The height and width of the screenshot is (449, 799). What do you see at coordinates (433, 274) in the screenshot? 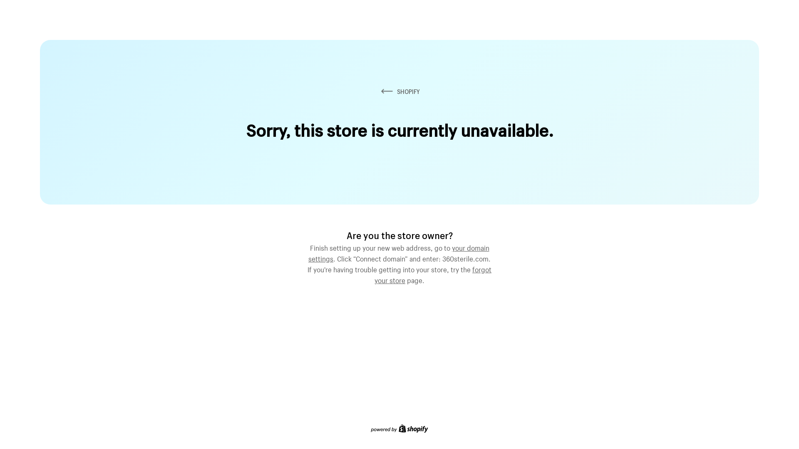
I see `forgot your store` at bounding box center [433, 274].